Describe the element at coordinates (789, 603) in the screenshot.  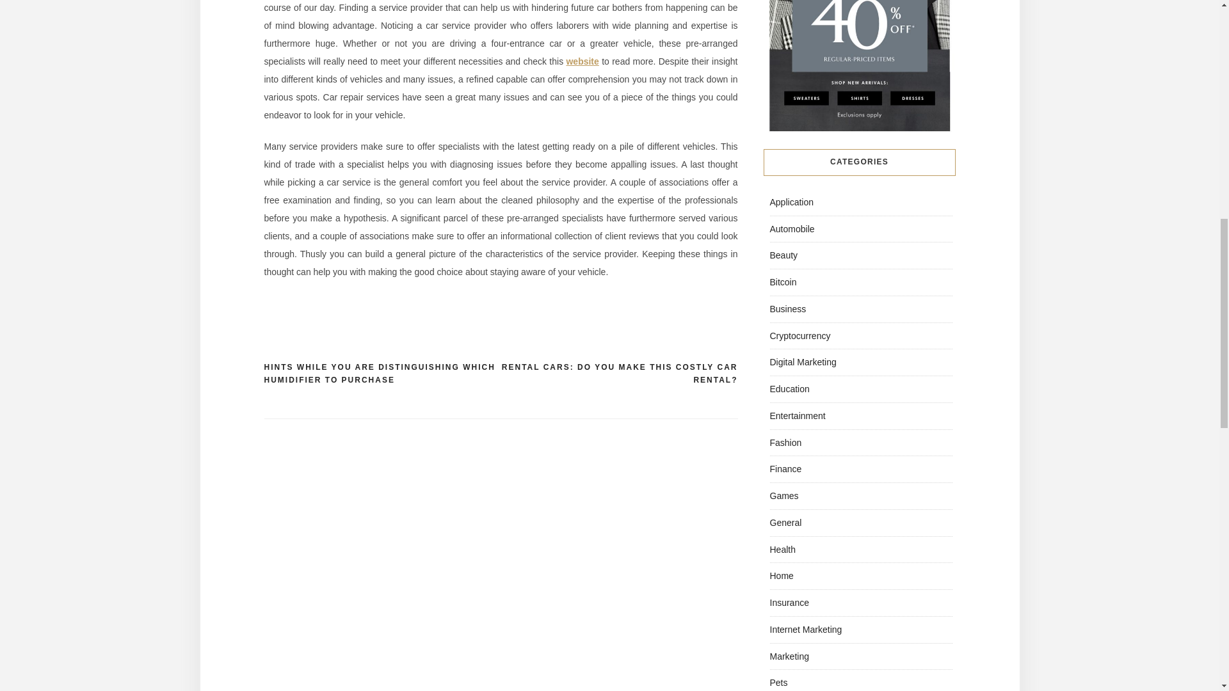
I see `Insurance` at that location.